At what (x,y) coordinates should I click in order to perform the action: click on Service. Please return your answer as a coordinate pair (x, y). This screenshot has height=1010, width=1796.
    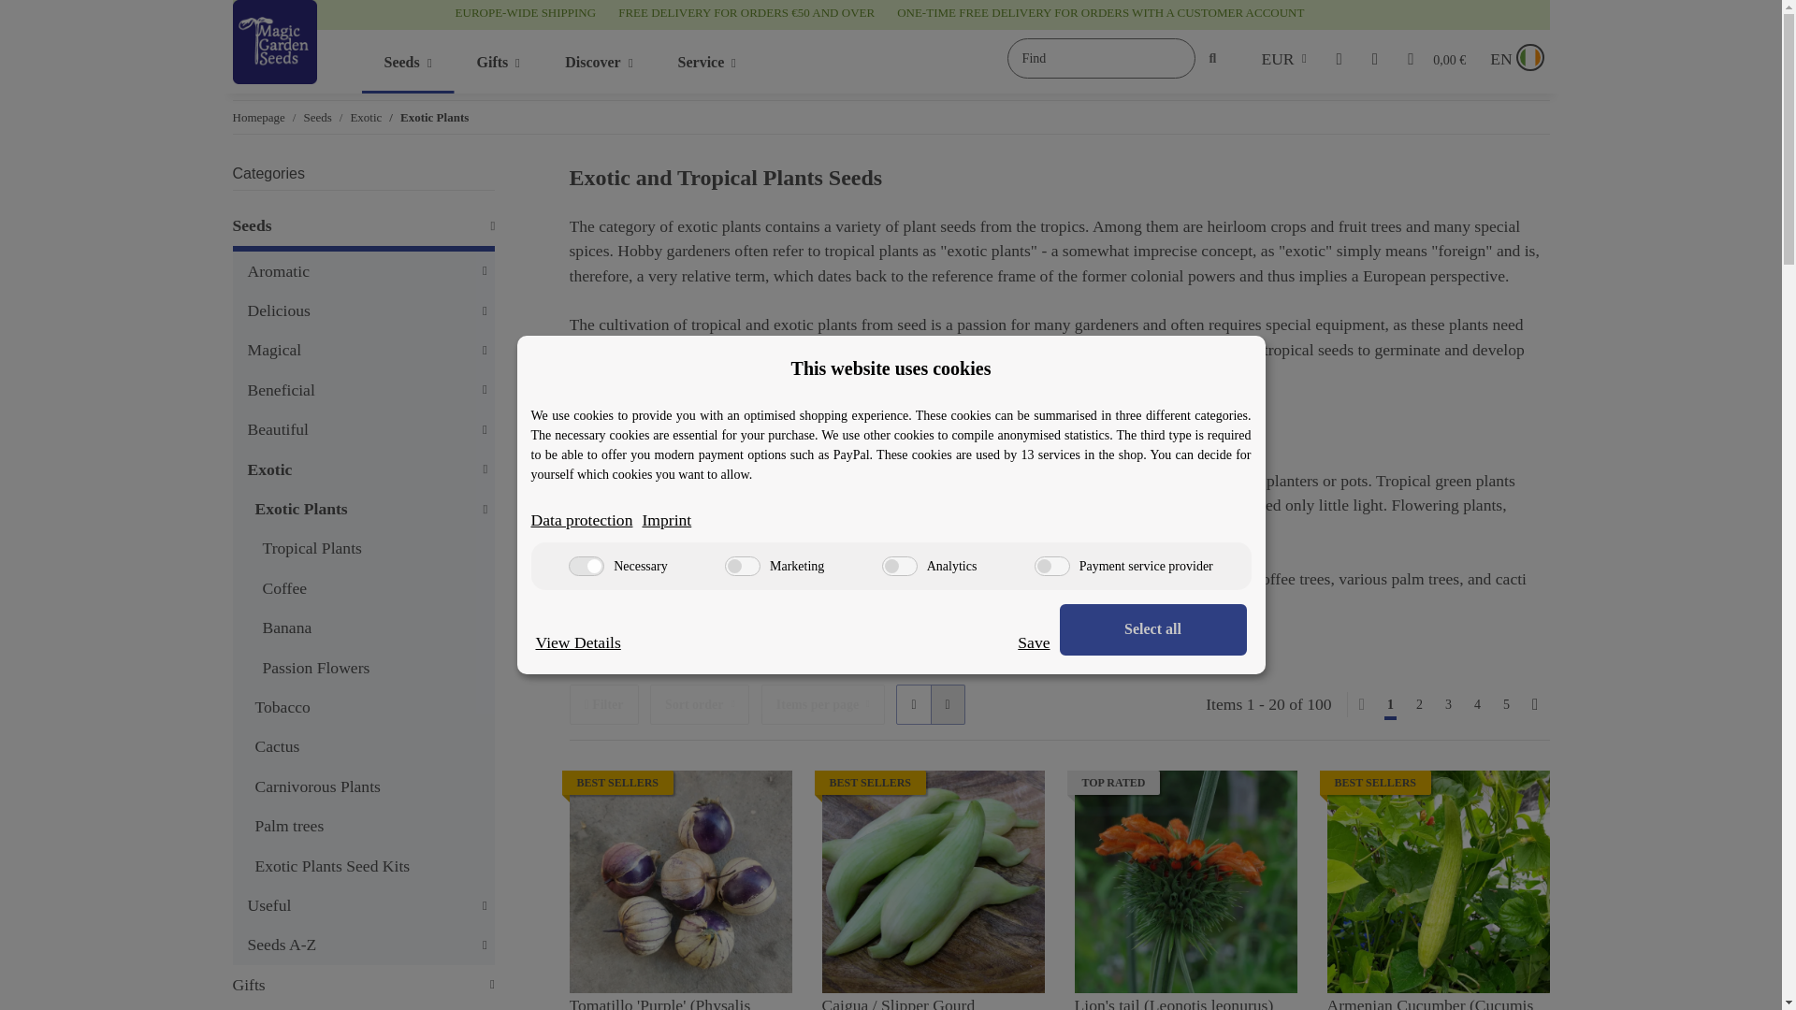
    Looking at the image, I should click on (1051, 566).